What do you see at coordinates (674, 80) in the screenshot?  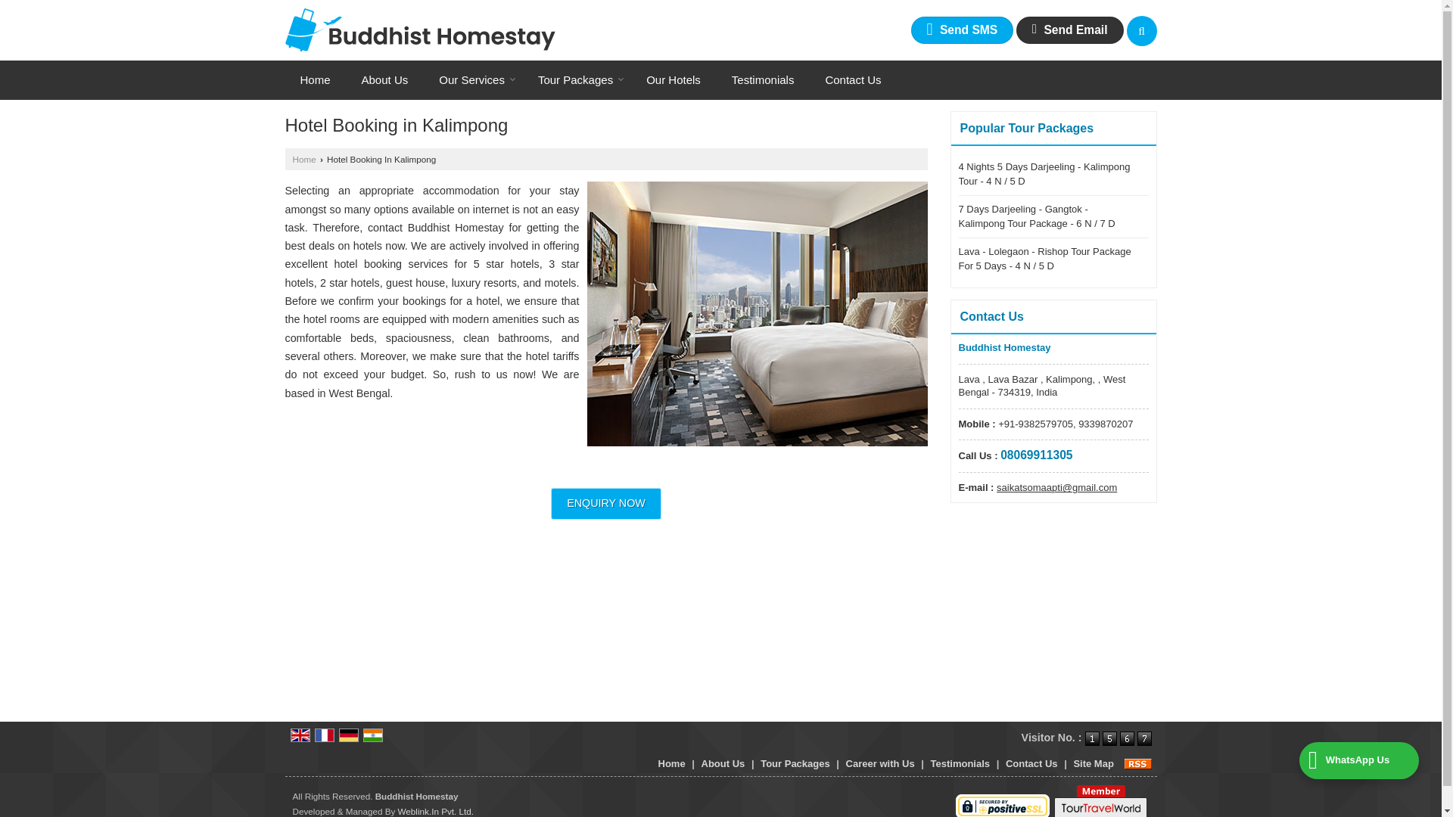 I see `Our Hotels` at bounding box center [674, 80].